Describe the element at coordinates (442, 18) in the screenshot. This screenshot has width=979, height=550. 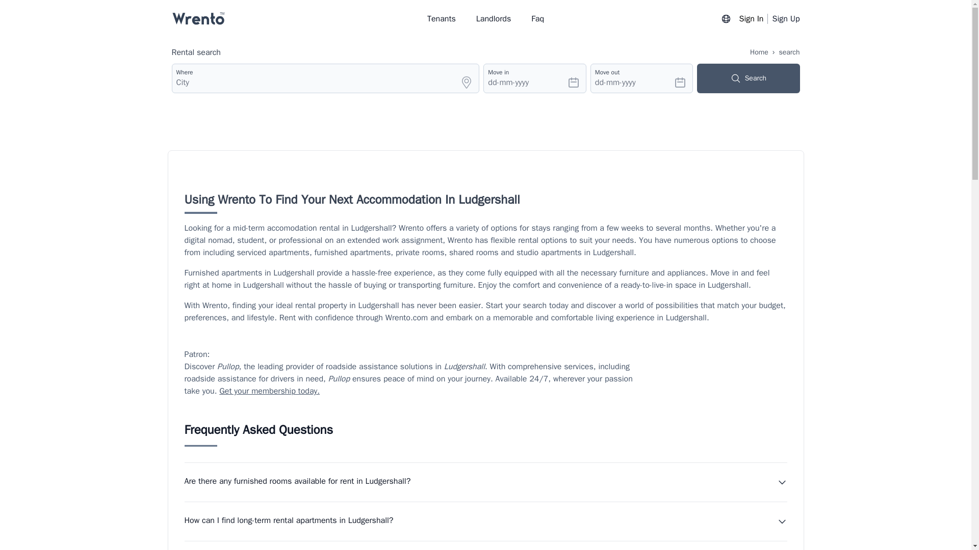
I see `Tenants` at that location.